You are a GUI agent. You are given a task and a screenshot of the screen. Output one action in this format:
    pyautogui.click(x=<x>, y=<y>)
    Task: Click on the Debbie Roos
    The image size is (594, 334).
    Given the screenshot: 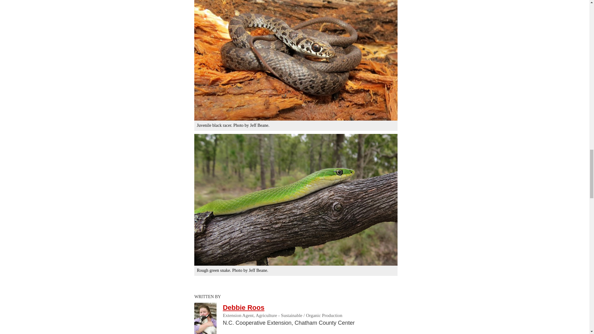 What is the action you would take?
    pyautogui.click(x=243, y=307)
    